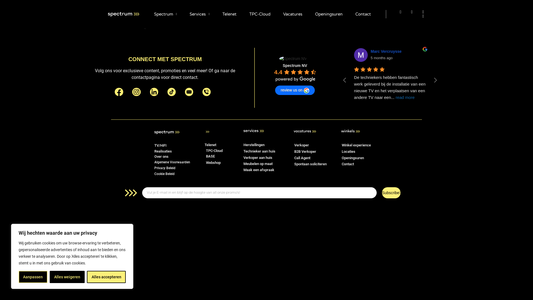 The width and height of the screenshot is (533, 300). Describe the element at coordinates (165, 168) in the screenshot. I see `Privacy Beleid` at that location.